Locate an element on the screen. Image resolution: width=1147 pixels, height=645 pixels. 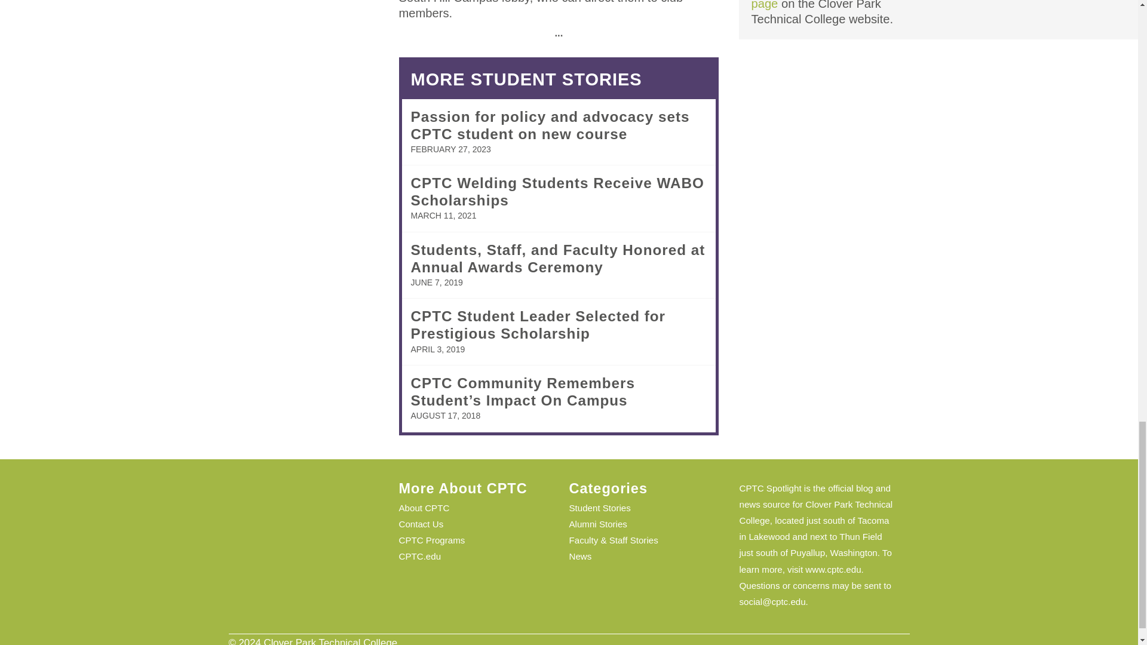
Alumni Stories is located at coordinates (597, 524).